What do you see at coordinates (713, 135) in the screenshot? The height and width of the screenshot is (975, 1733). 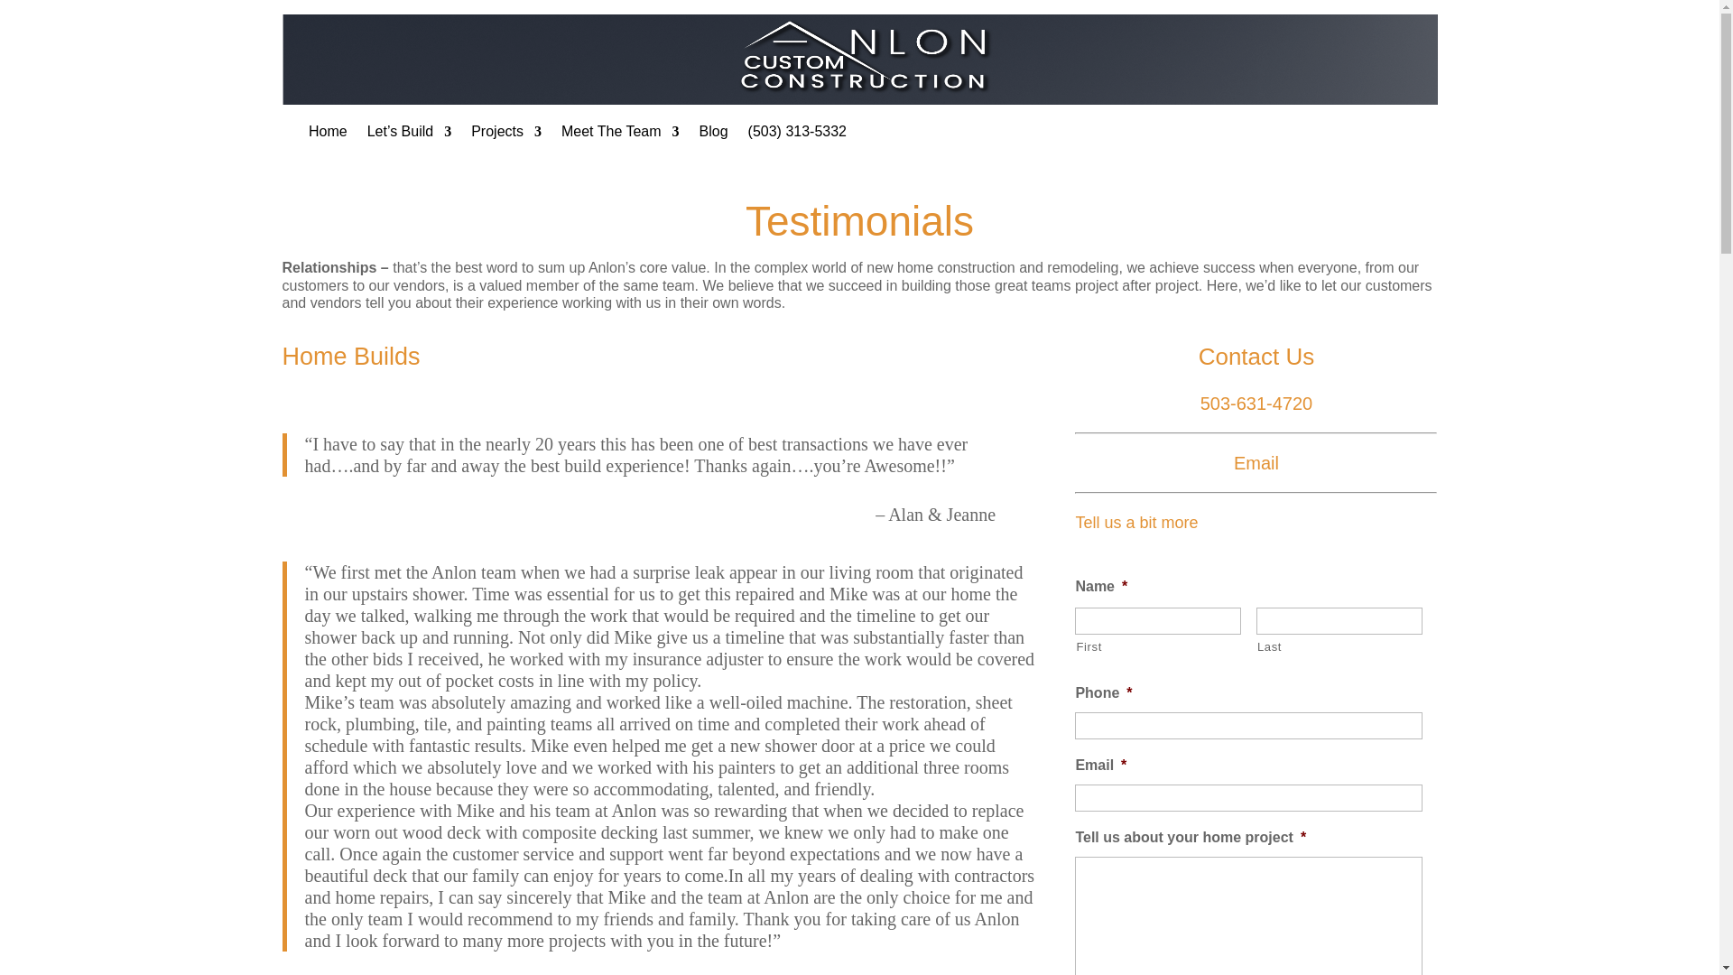 I see `Blog` at bounding box center [713, 135].